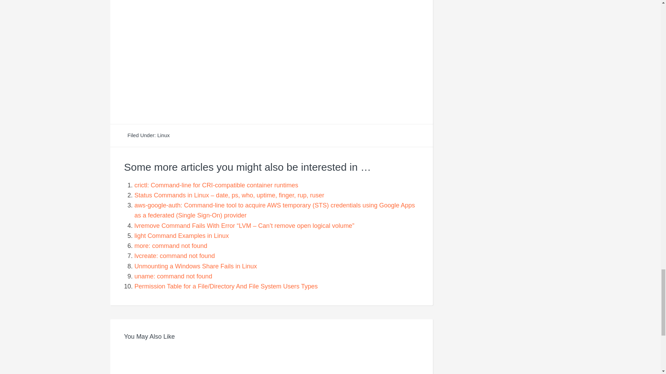  Describe the element at coordinates (171, 246) in the screenshot. I see `more: command not found` at that location.